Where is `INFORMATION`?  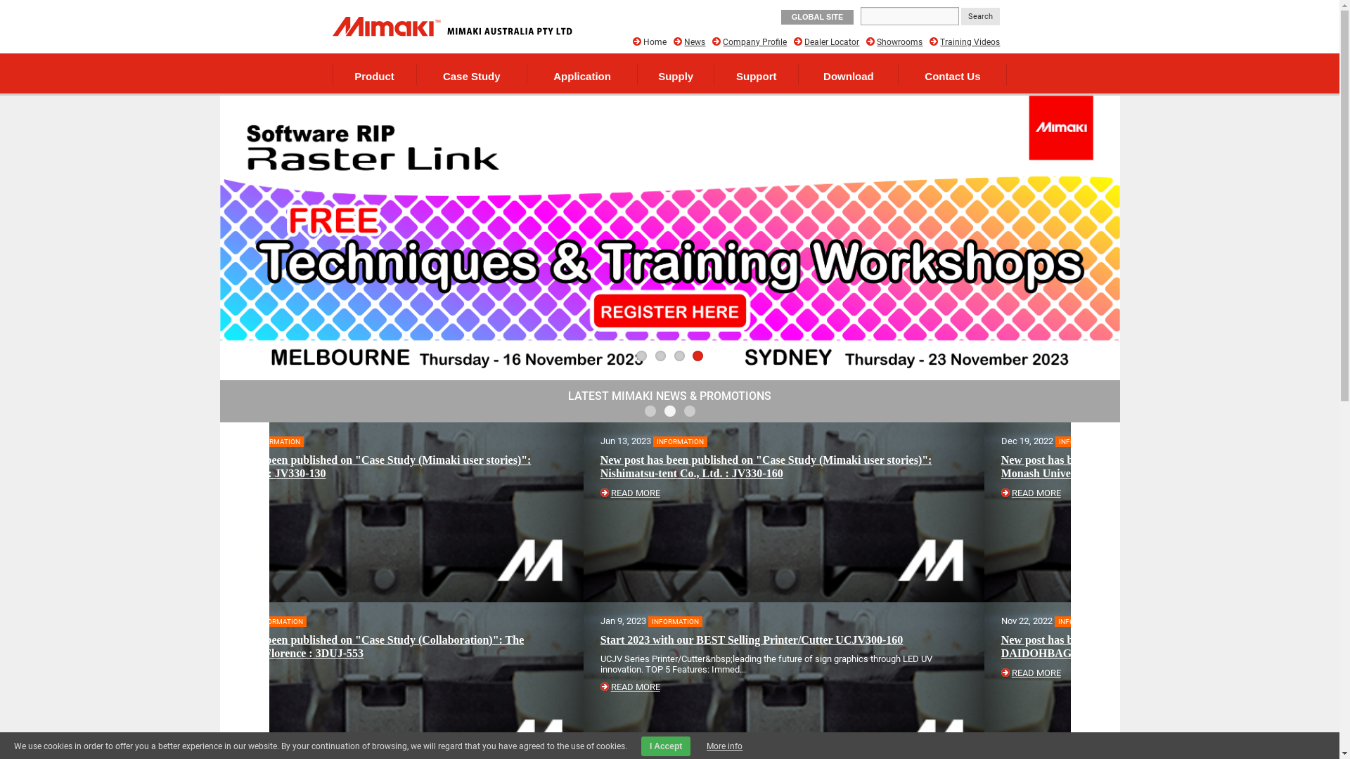
INFORMATION is located at coordinates (762, 441).